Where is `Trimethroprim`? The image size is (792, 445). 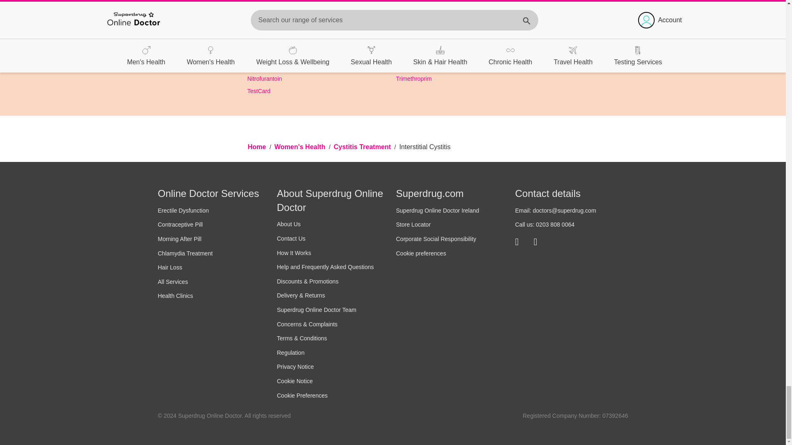 Trimethroprim is located at coordinates (414, 78).